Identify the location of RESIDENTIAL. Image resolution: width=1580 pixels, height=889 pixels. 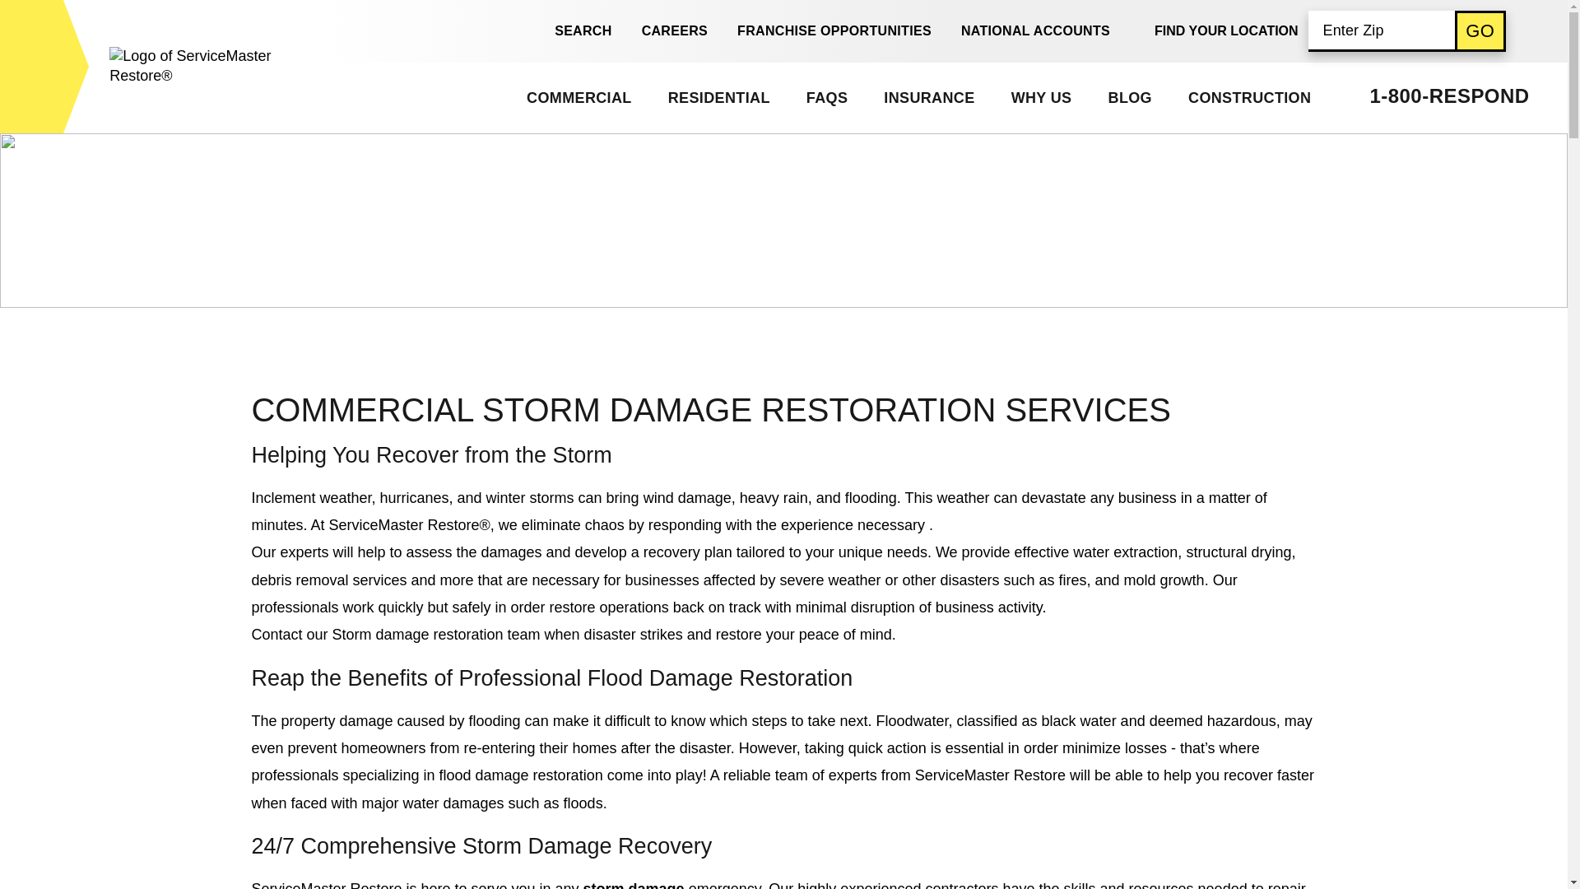
(718, 97).